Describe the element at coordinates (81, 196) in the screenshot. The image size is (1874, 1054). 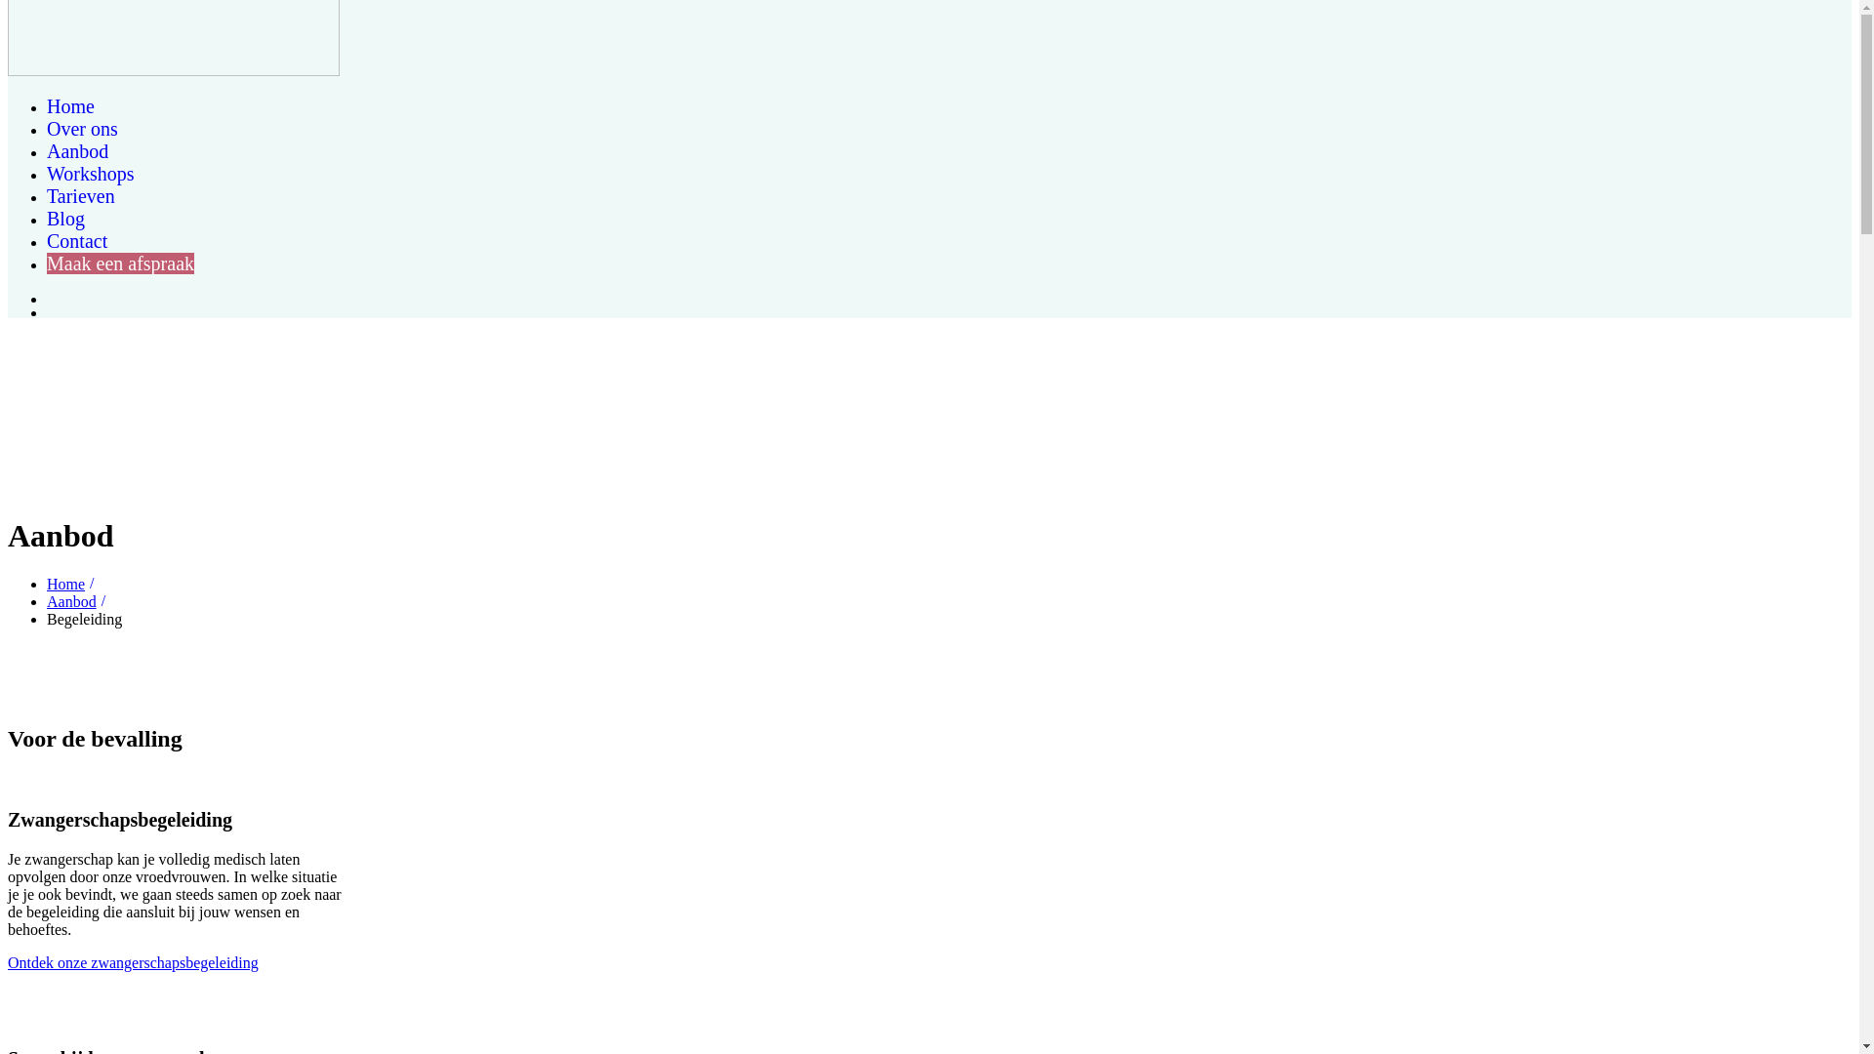
I see `Tarieven` at that location.